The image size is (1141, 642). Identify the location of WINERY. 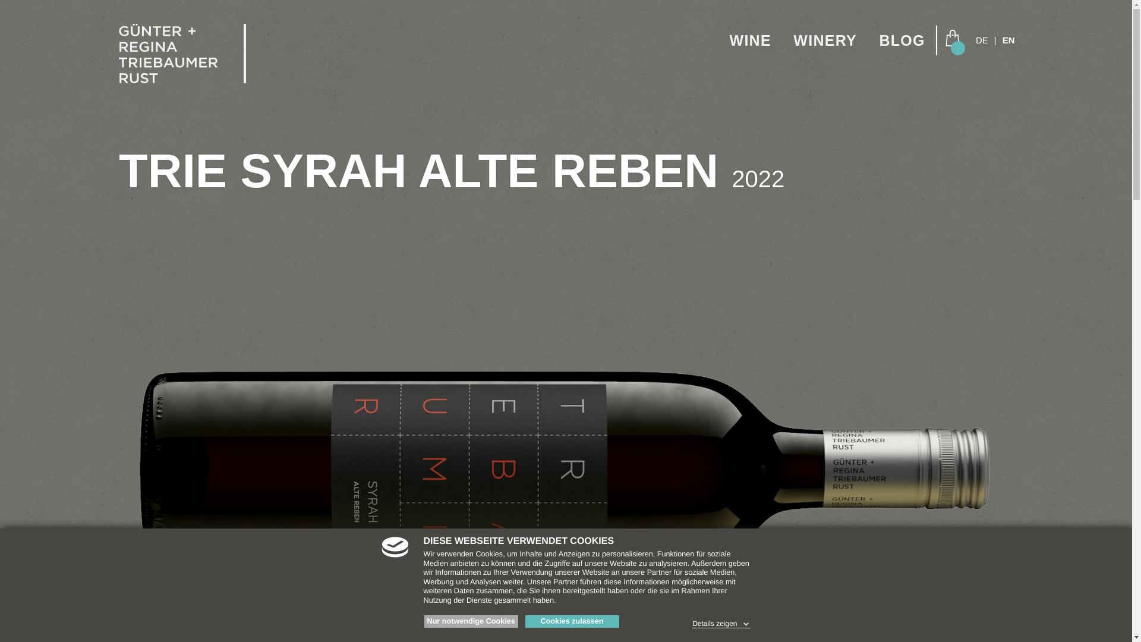
(825, 40).